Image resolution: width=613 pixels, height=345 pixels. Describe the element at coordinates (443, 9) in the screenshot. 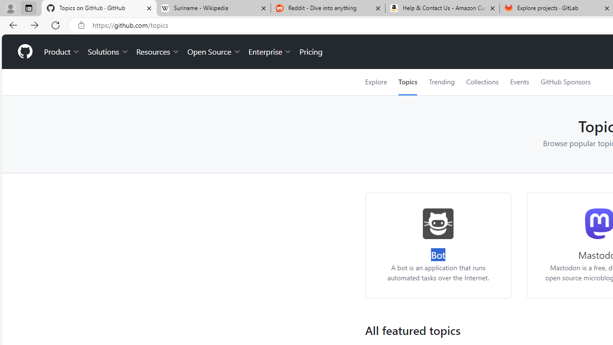

I see `Help & Contact Us - Amazon Customer Service` at that location.